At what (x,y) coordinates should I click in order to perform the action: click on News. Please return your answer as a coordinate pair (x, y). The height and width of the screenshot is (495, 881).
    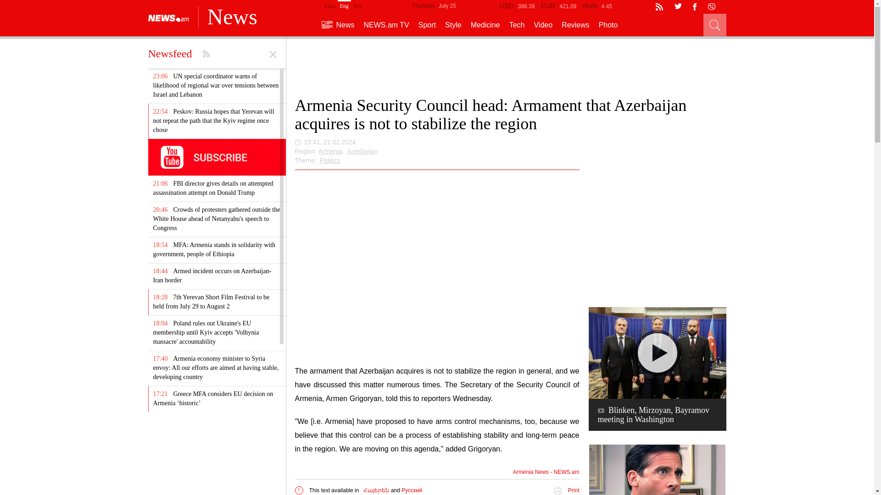
    Looking at the image, I should click on (338, 25).